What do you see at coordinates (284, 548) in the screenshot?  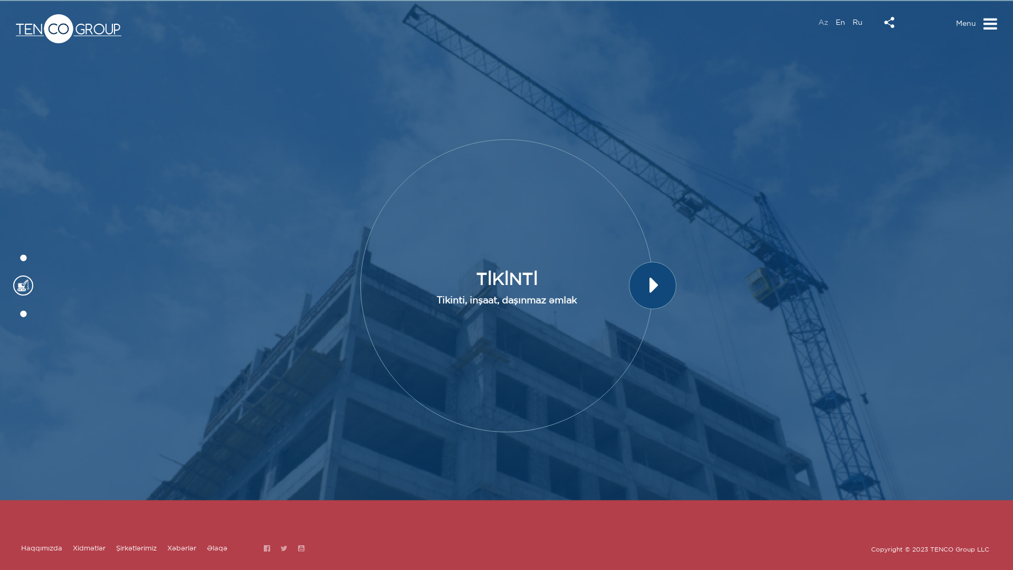 I see `Twitter` at bounding box center [284, 548].